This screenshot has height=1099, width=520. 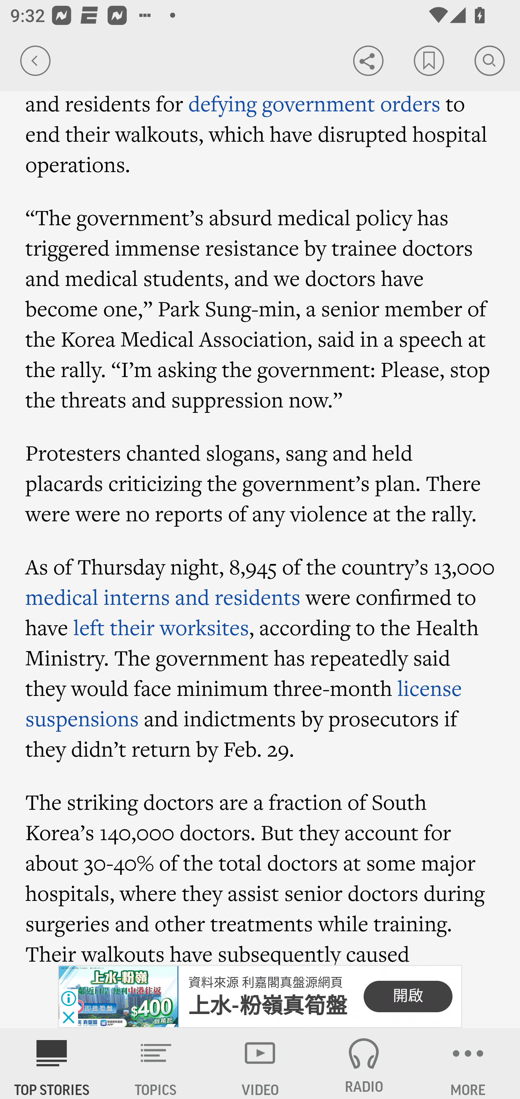 What do you see at coordinates (161, 628) in the screenshot?
I see `left their worksites` at bounding box center [161, 628].